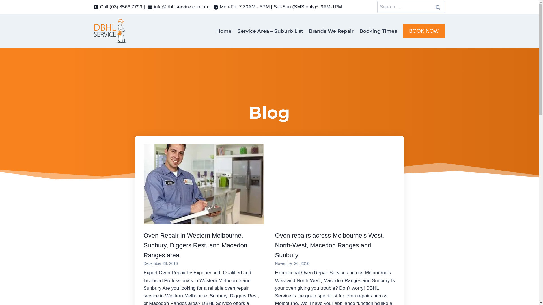 This screenshot has height=305, width=543. Describe the element at coordinates (424, 31) in the screenshot. I see `BOOK NOW` at that location.